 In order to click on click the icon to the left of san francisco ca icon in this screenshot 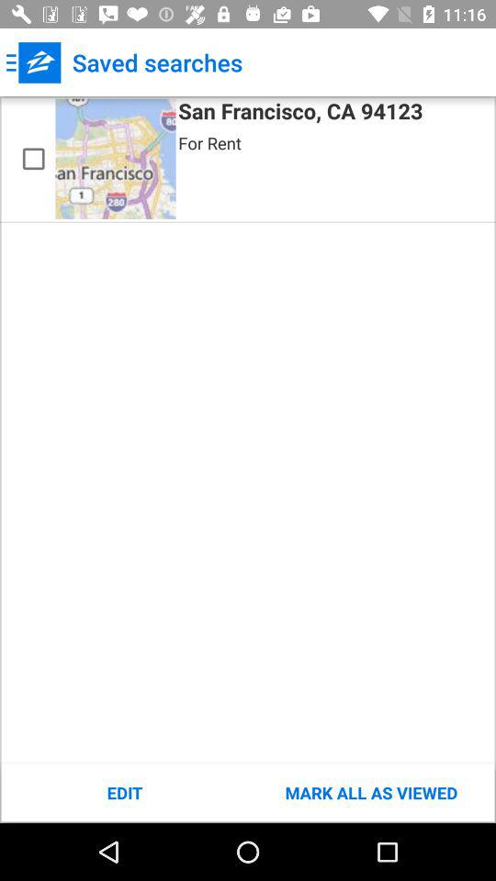, I will do `click(116, 158)`.